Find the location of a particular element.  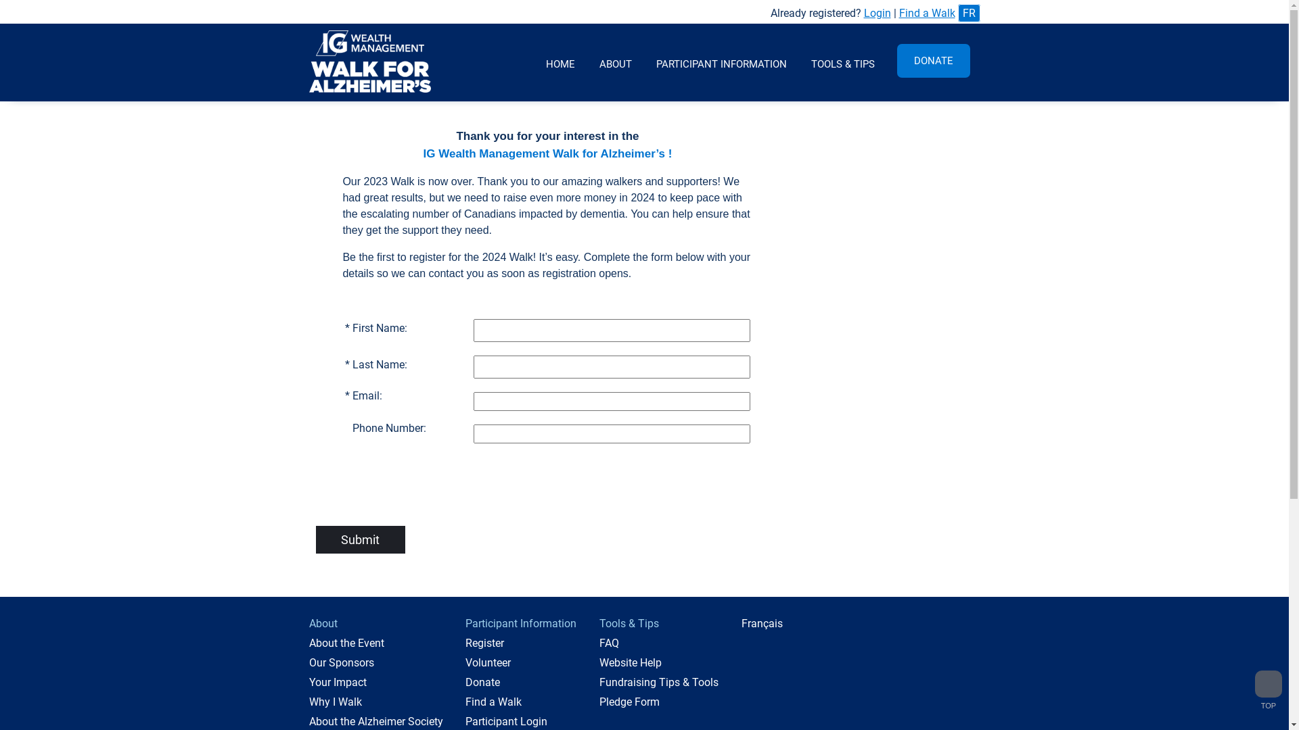

About the Event is located at coordinates (346, 643).